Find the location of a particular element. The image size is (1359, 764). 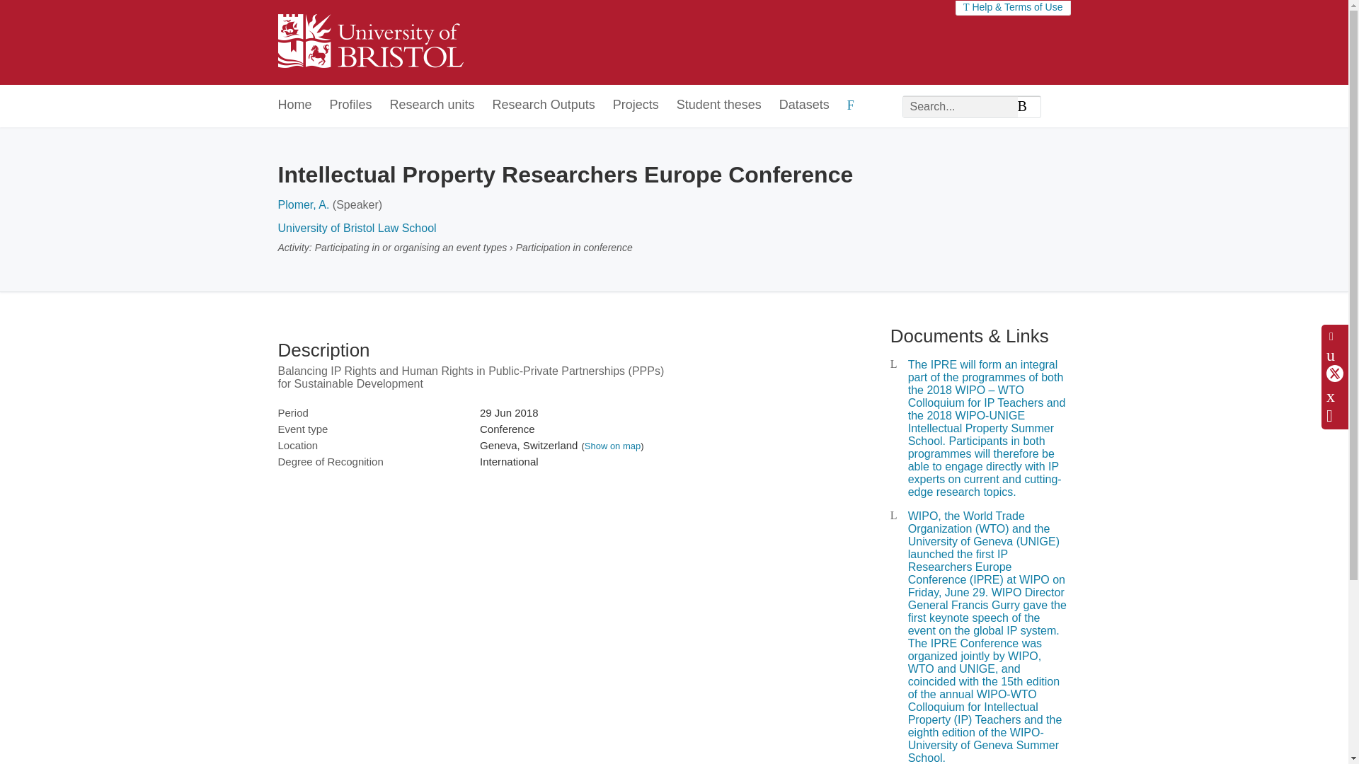

Research units is located at coordinates (432, 105).